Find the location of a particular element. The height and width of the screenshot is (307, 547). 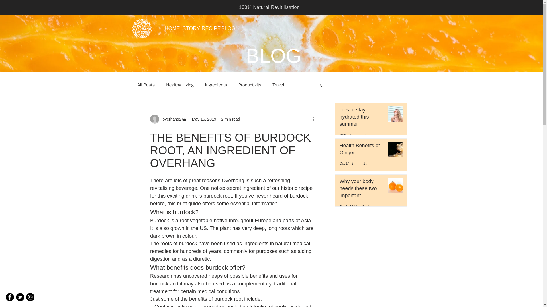

BLOG is located at coordinates (226, 28).